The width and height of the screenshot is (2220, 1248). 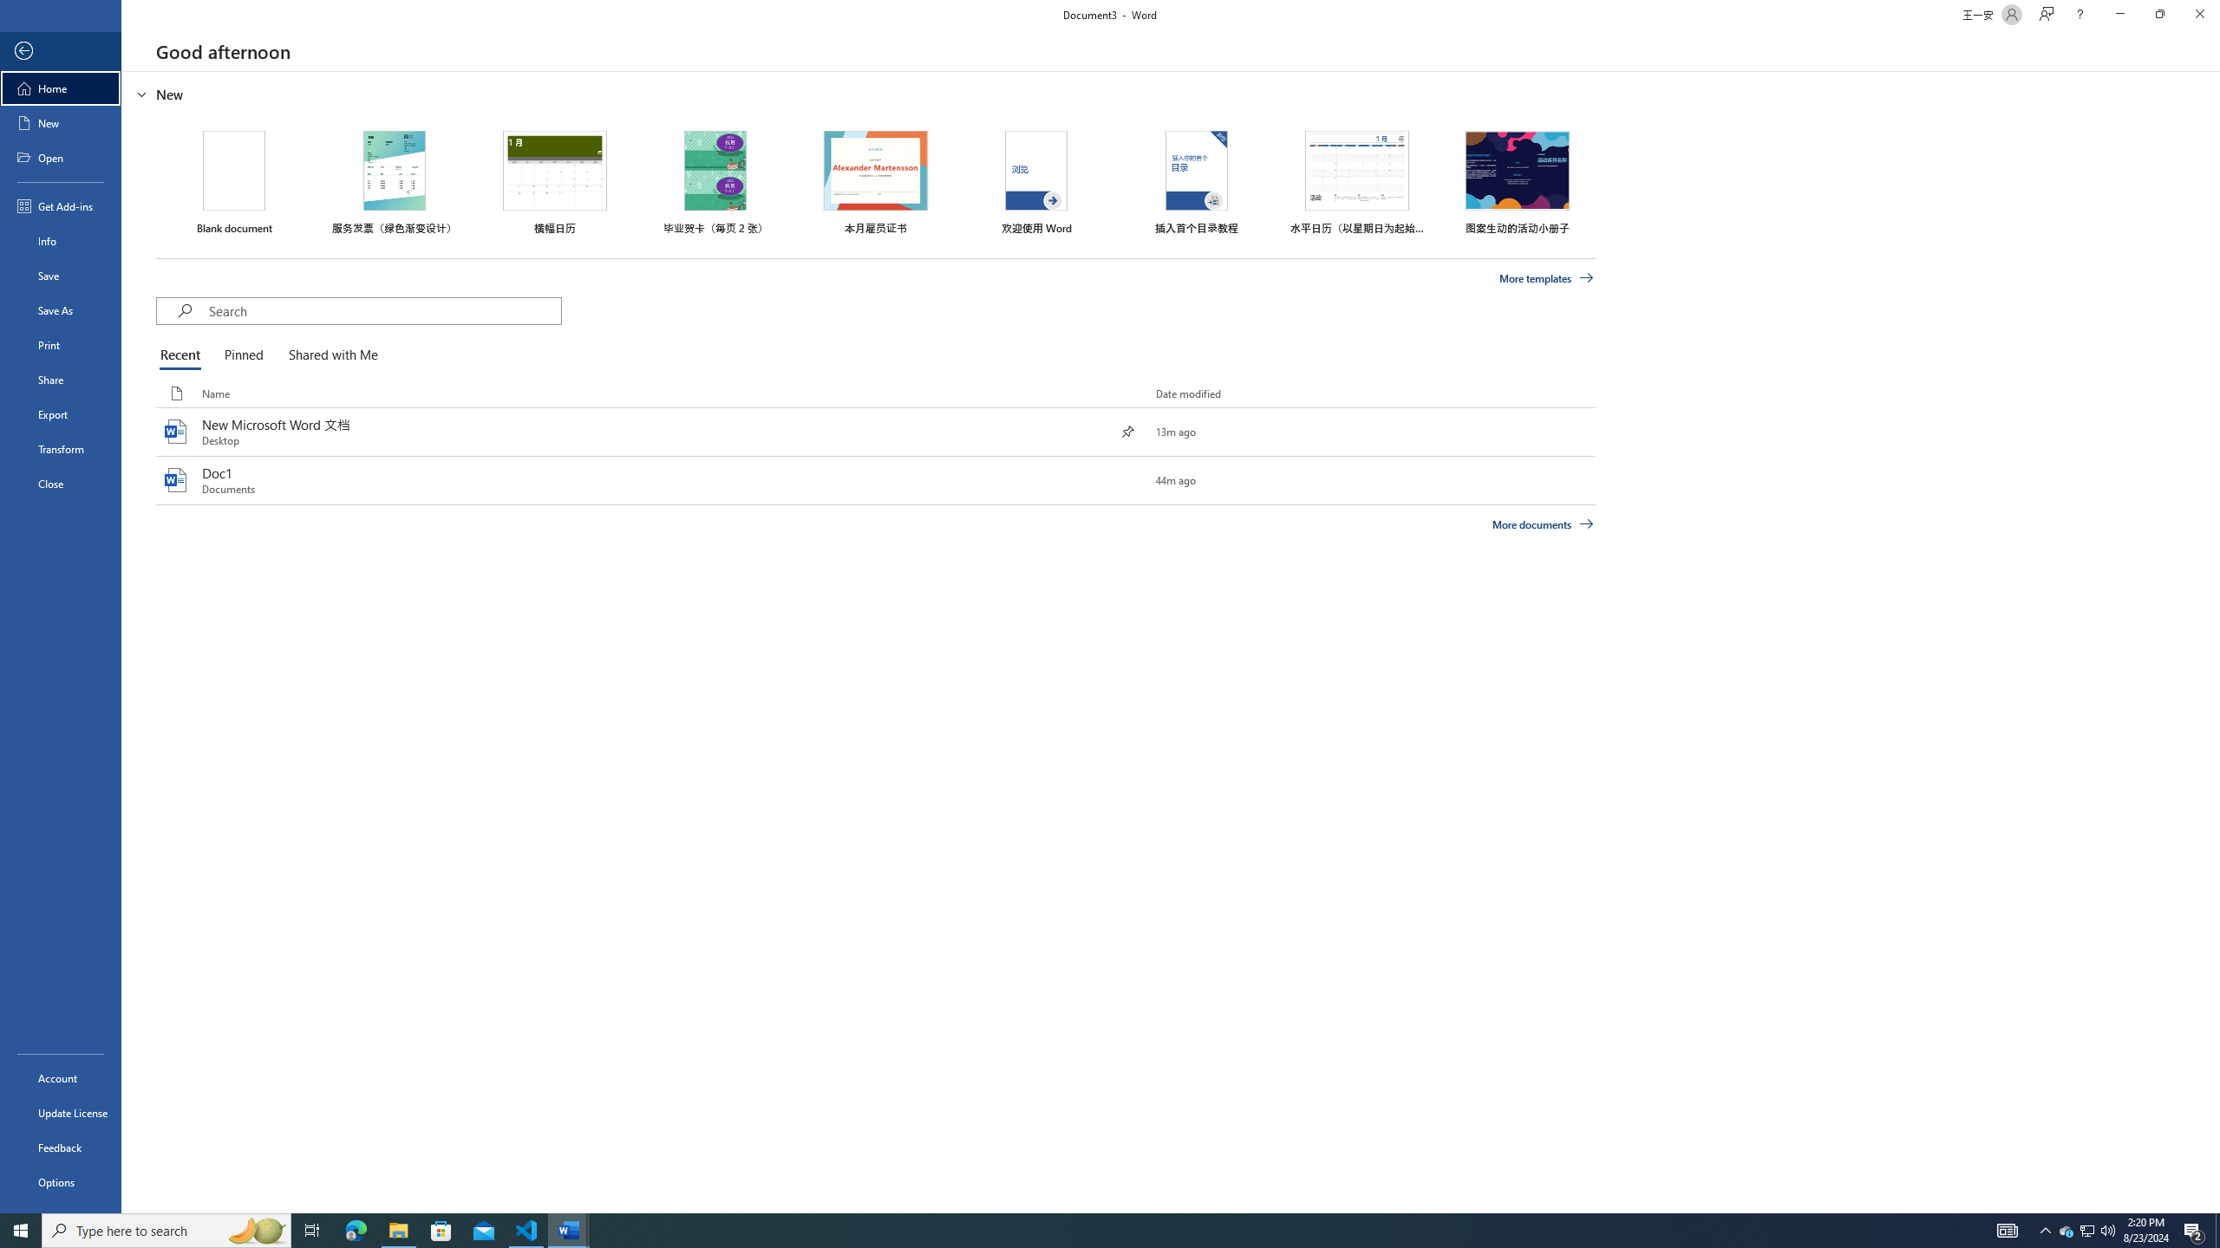 I want to click on Pinned, so click(x=243, y=355).